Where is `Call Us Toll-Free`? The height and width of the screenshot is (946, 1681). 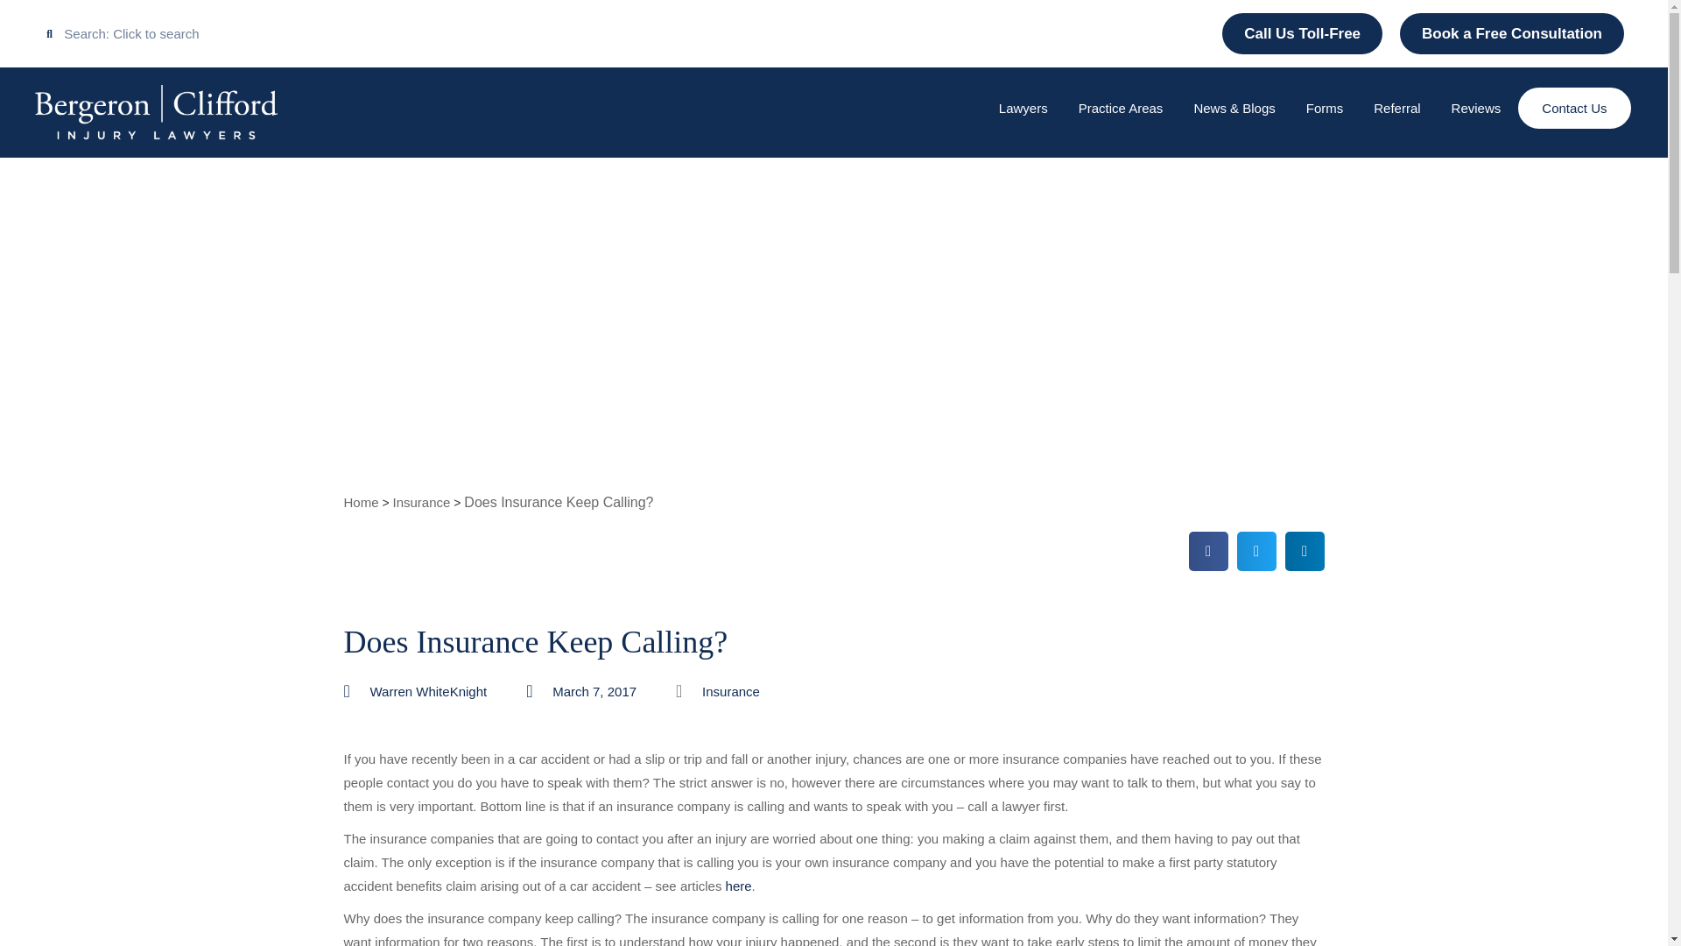
Call Us Toll-Free is located at coordinates (1357, 47).